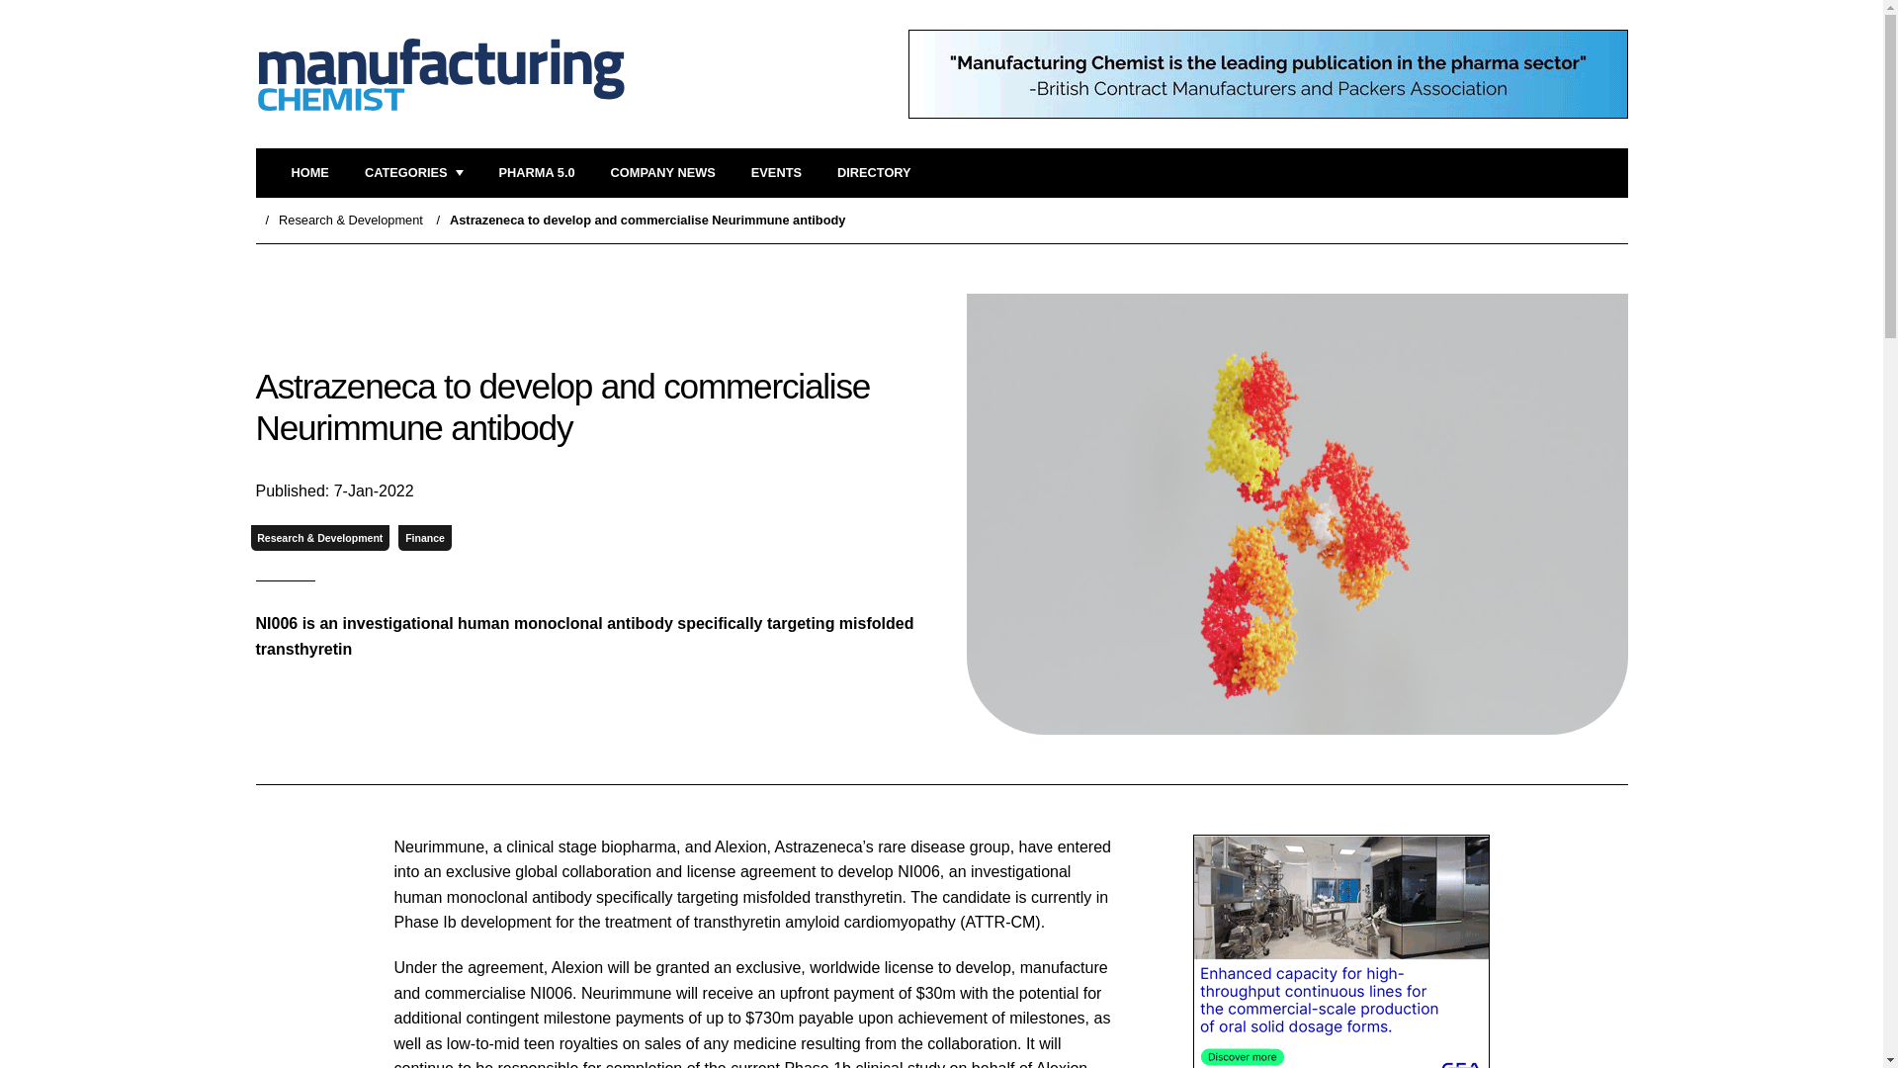 This screenshot has width=1898, height=1068. Describe the element at coordinates (536, 173) in the screenshot. I see `Pharma 5.0` at that location.